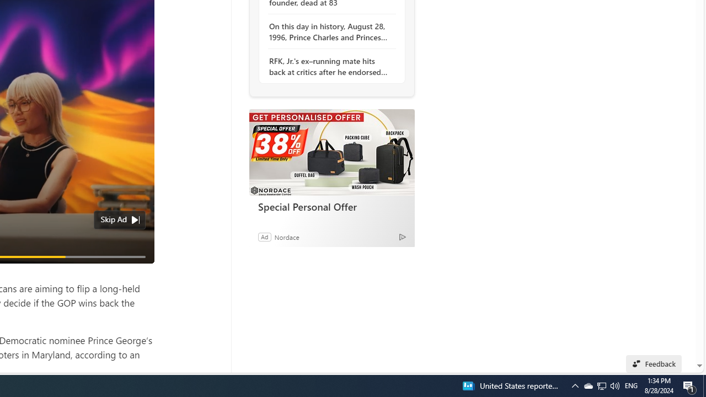 The image size is (706, 397). I want to click on Ad, so click(264, 237).